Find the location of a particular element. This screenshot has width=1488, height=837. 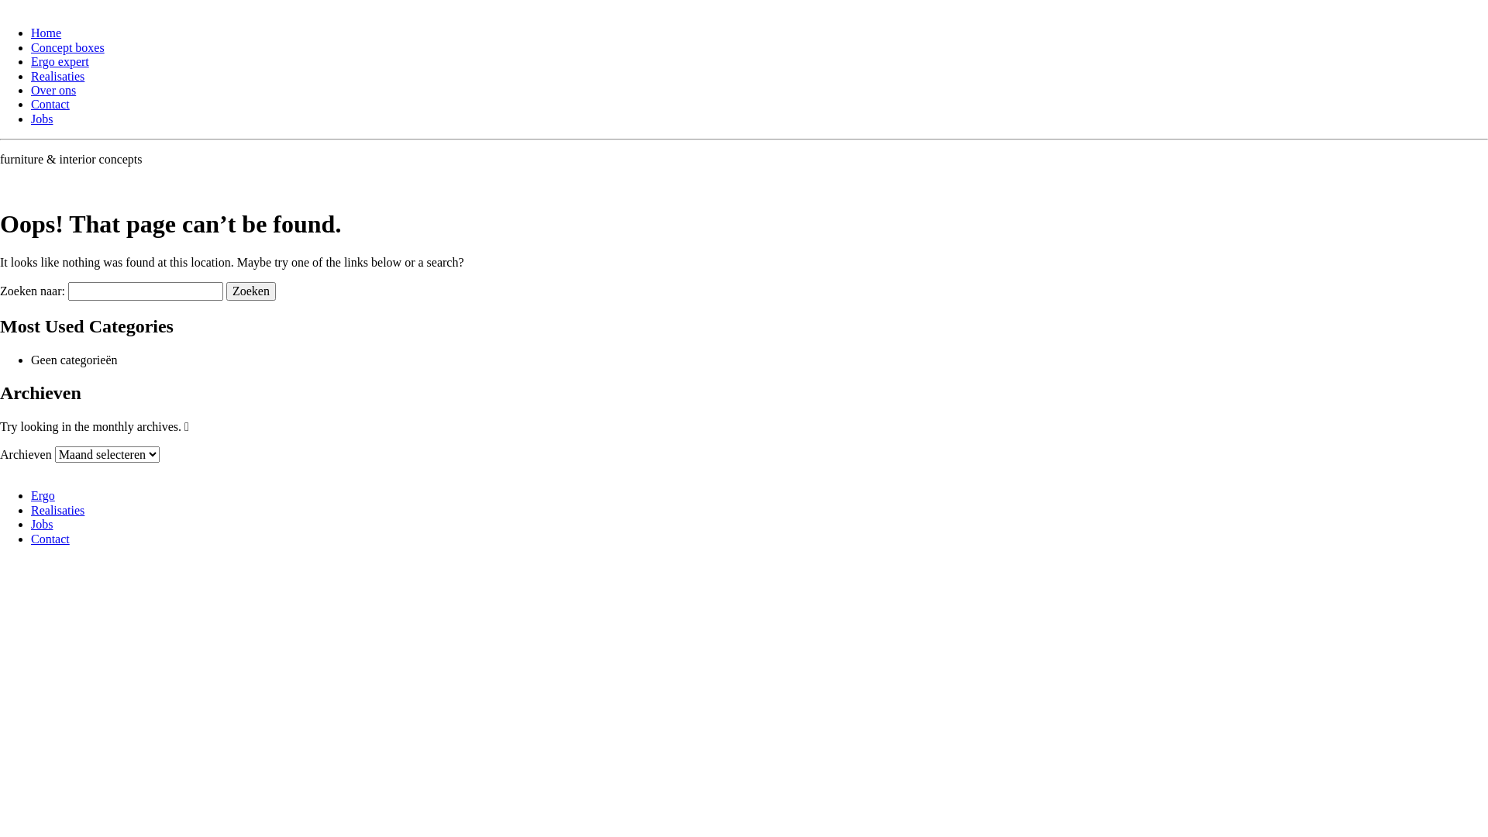

Ergo expert is located at coordinates (60, 62).